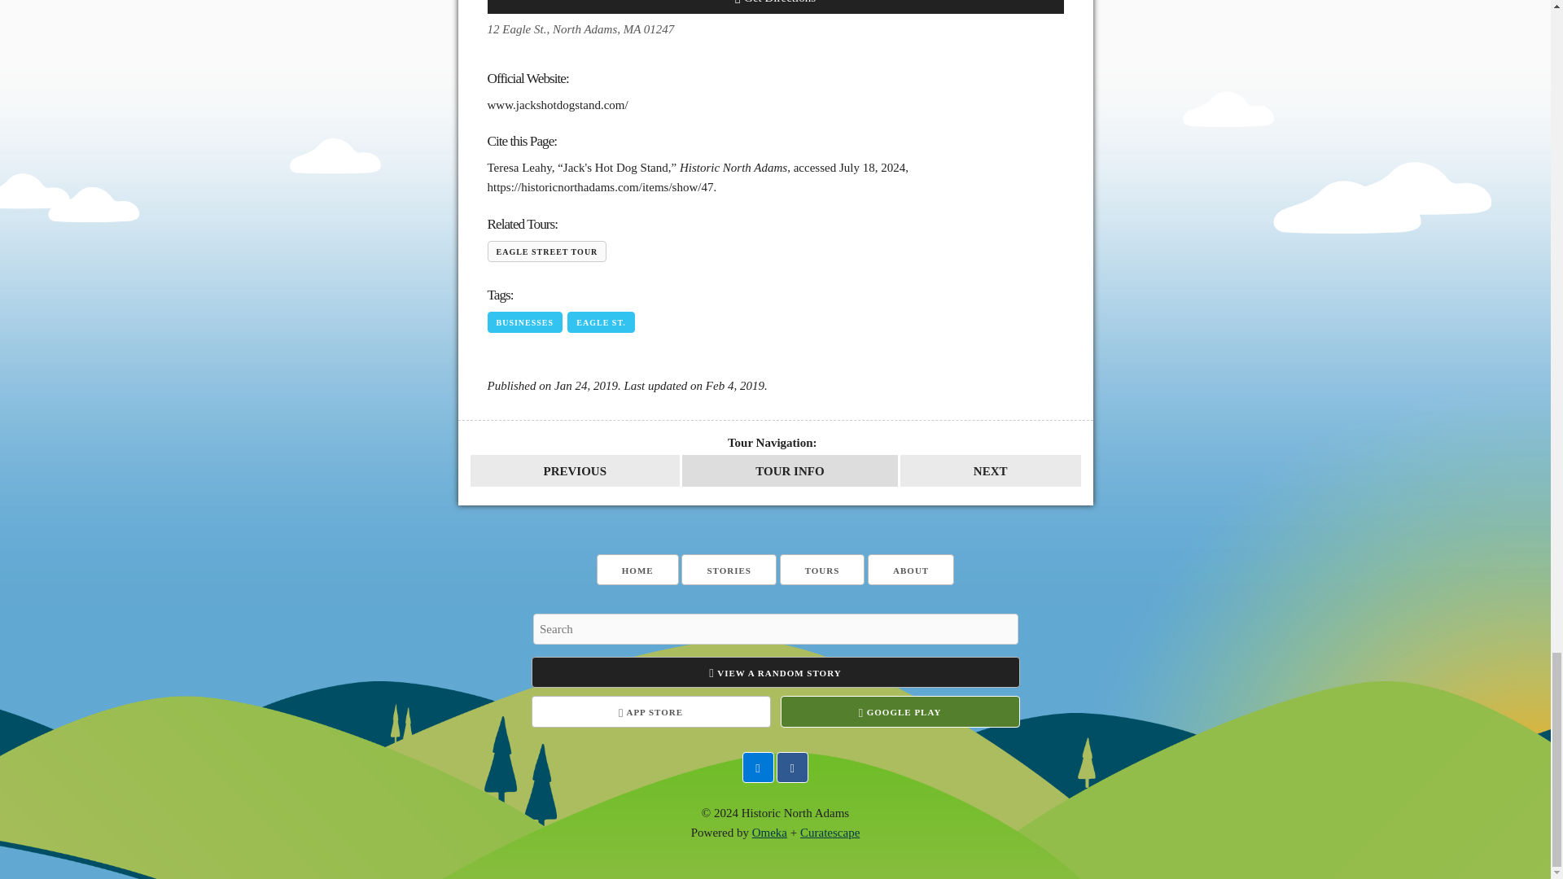 The height and width of the screenshot is (879, 1563). Describe the element at coordinates (790, 470) in the screenshot. I see `TOUR INFO` at that location.